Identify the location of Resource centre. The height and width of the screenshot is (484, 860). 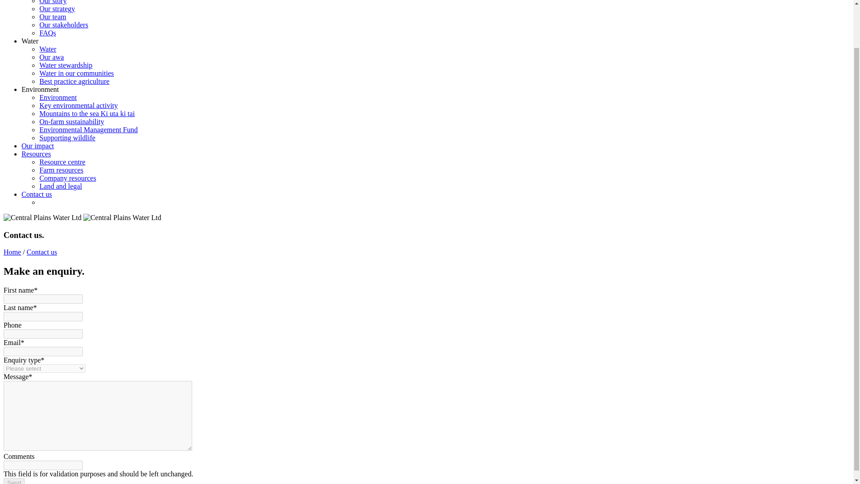
(62, 162).